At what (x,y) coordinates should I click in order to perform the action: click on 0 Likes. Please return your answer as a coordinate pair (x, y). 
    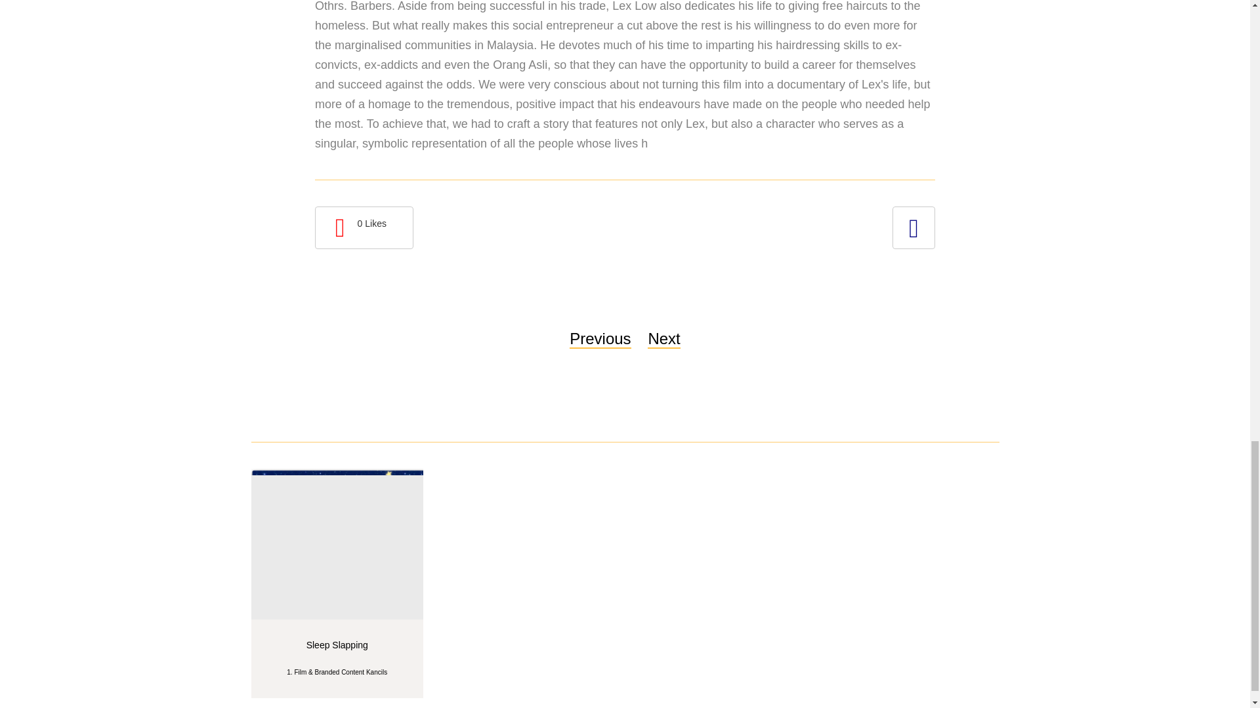
    Looking at the image, I should click on (364, 228).